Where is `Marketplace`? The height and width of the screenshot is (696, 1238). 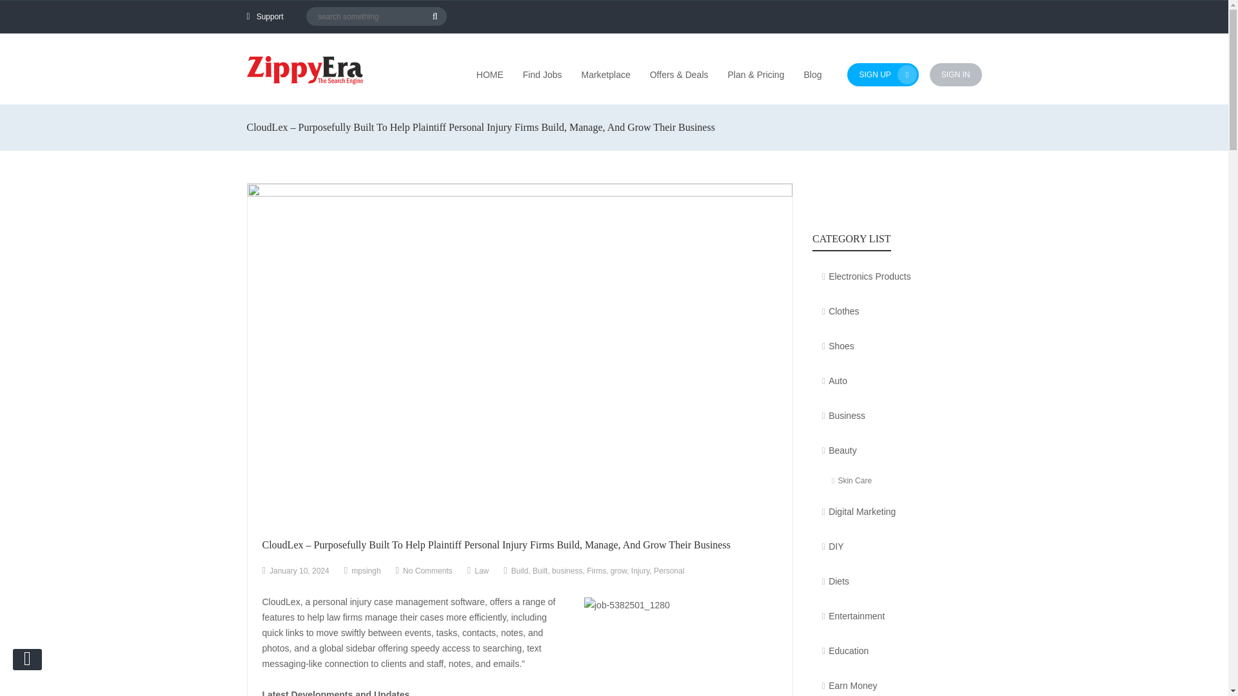
Marketplace is located at coordinates (605, 75).